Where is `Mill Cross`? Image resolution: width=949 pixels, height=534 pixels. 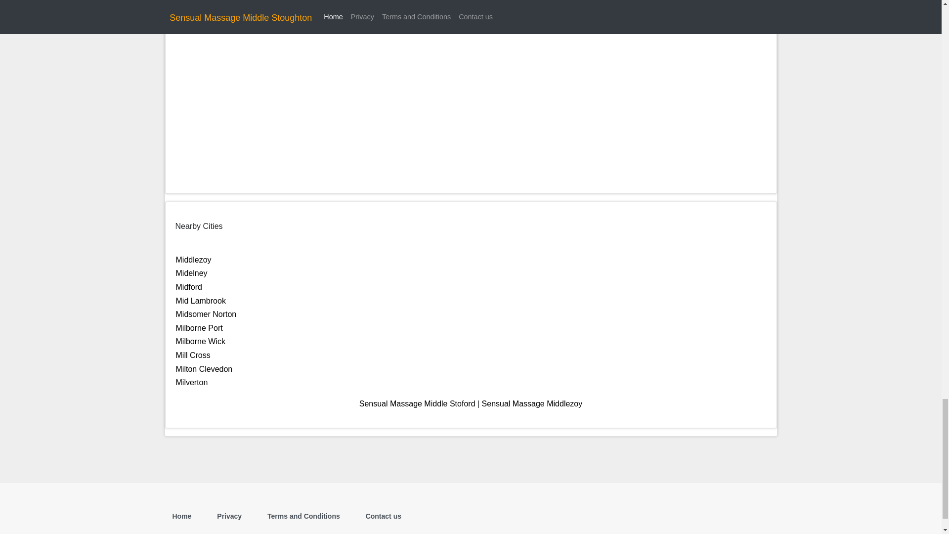 Mill Cross is located at coordinates (193, 355).